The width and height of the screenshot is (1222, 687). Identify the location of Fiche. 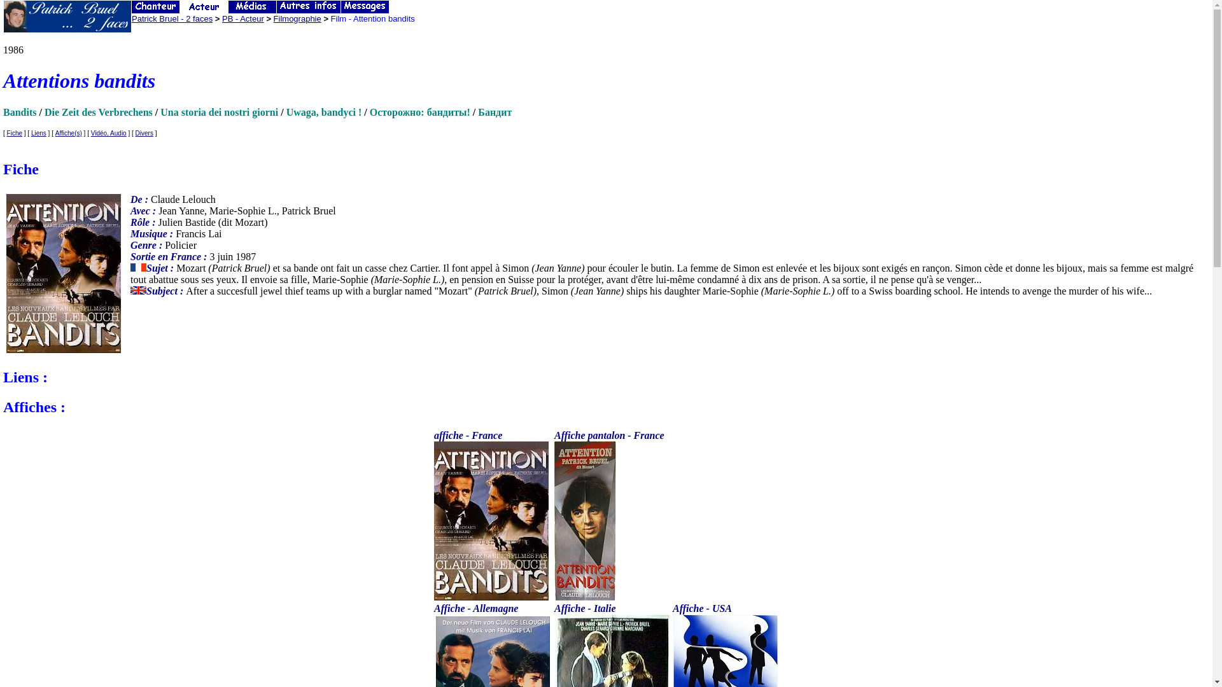
(606, 169).